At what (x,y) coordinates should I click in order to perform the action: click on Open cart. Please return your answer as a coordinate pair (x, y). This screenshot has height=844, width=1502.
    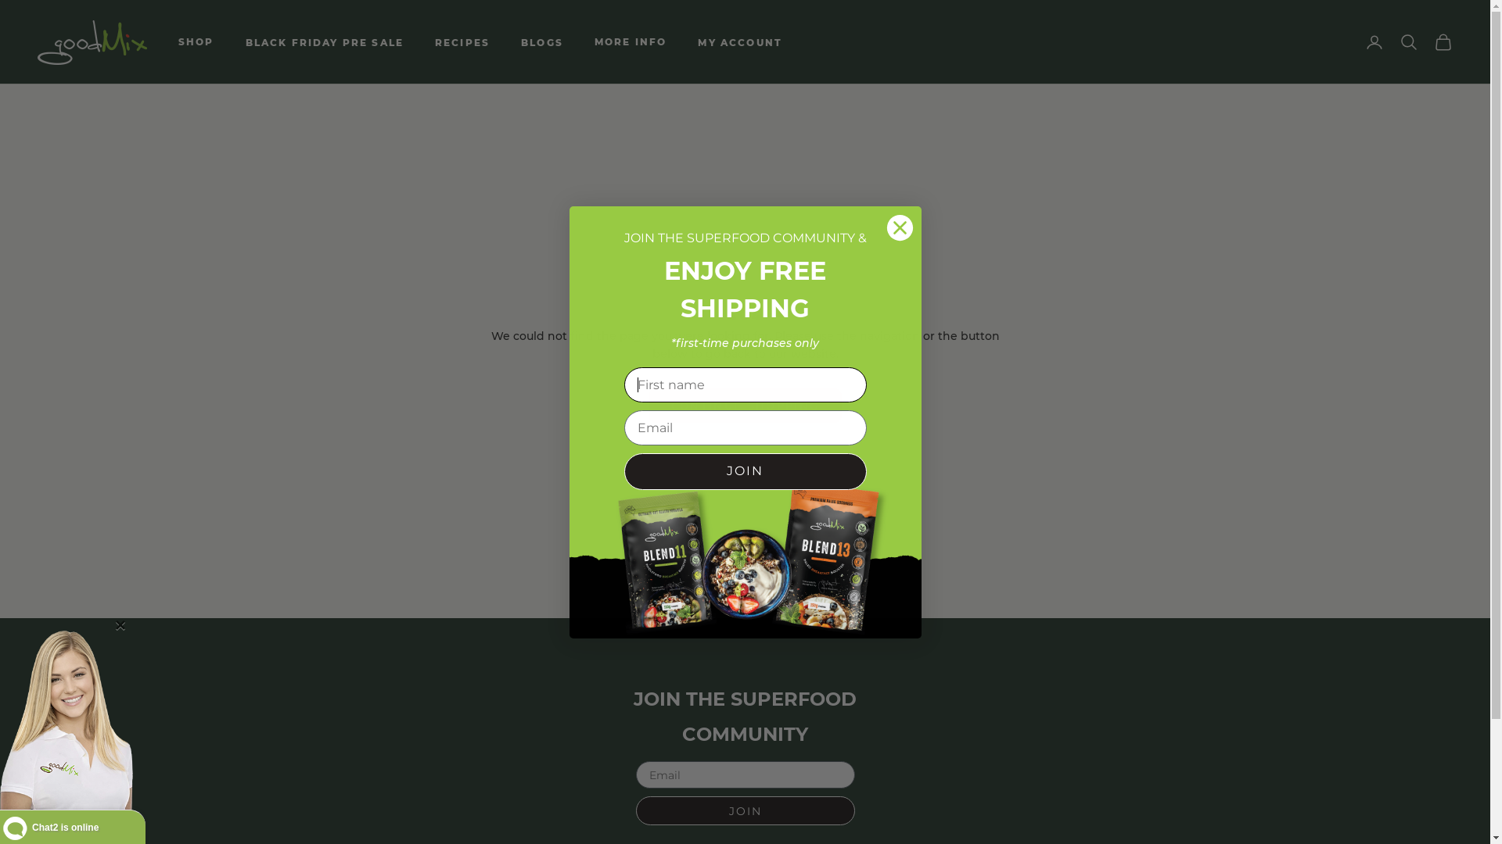
    Looking at the image, I should click on (1443, 42).